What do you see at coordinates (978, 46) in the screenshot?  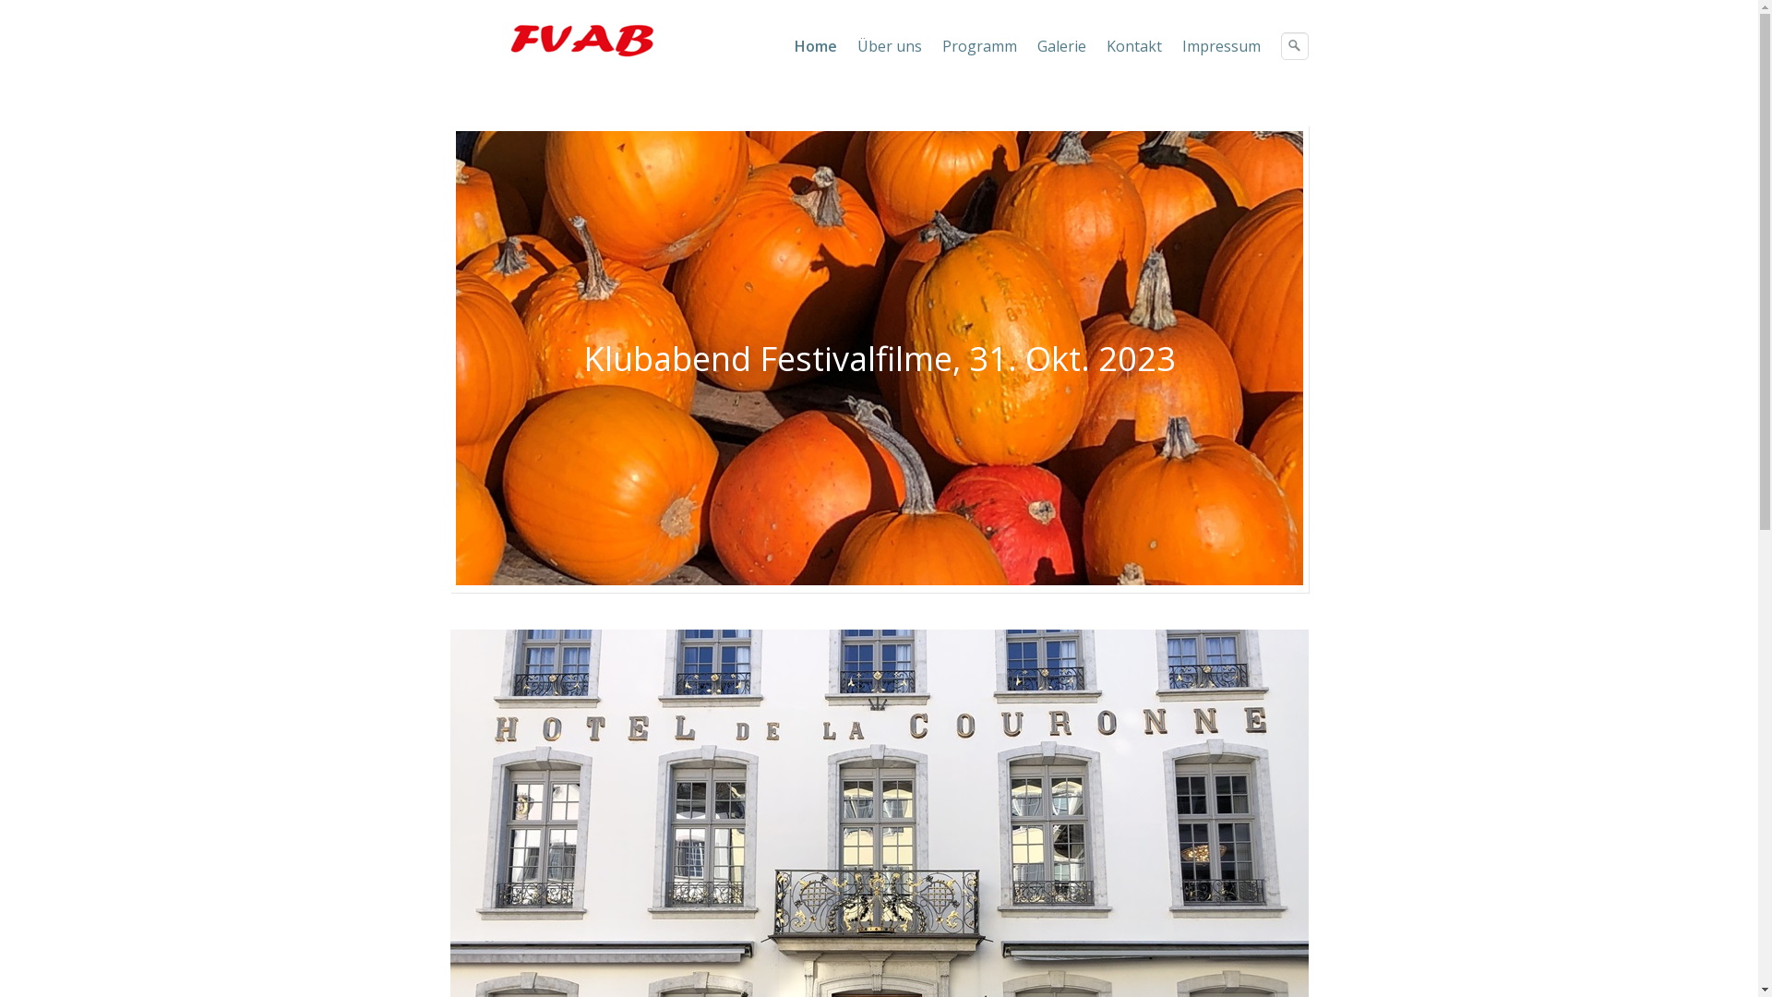 I see `Programm` at bounding box center [978, 46].